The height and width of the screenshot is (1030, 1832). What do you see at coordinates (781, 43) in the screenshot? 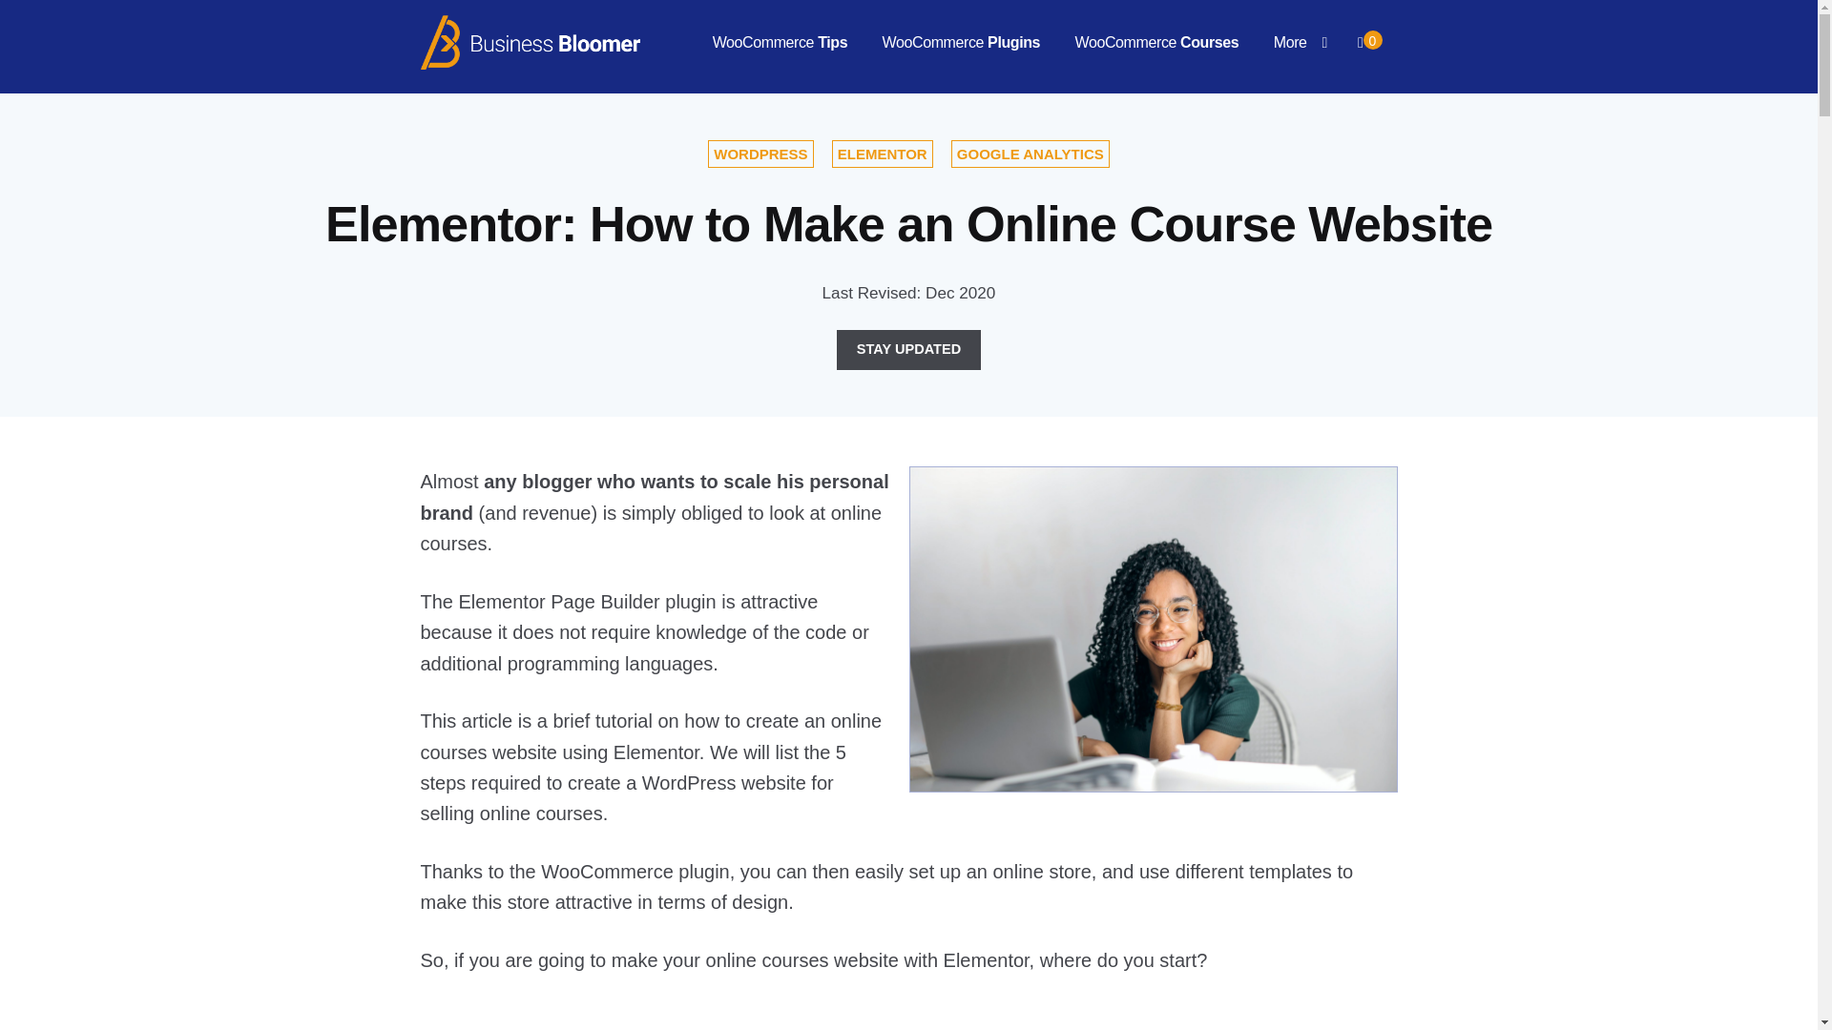
I see `WooCommerce Tips` at bounding box center [781, 43].